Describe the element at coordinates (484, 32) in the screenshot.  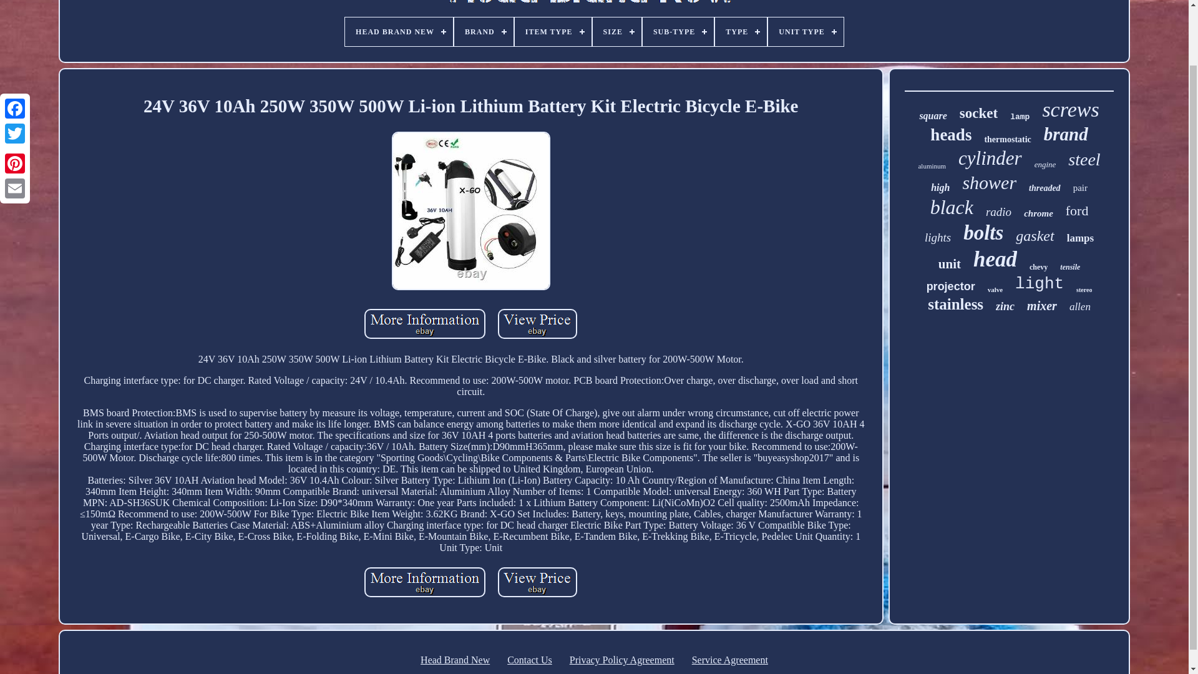
I see `BRAND` at that location.